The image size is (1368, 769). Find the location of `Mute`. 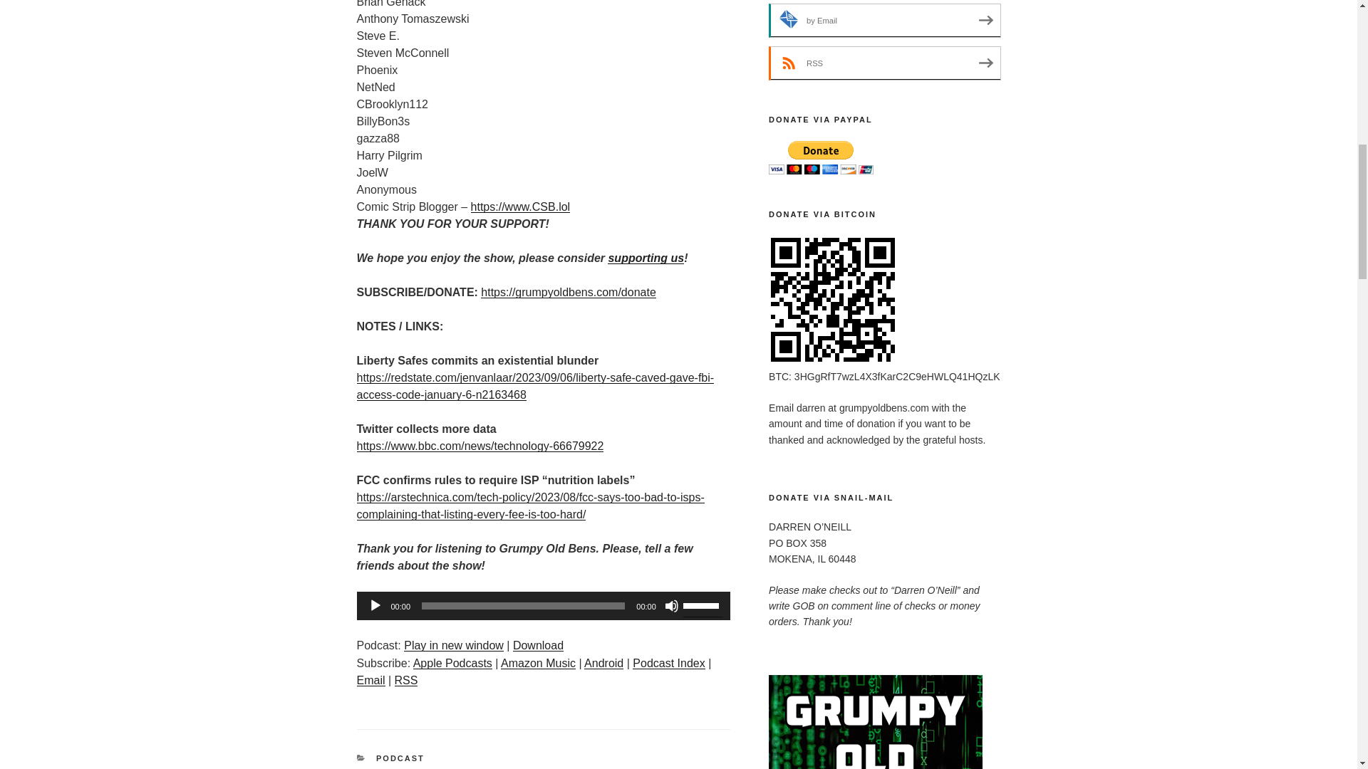

Mute is located at coordinates (671, 605).